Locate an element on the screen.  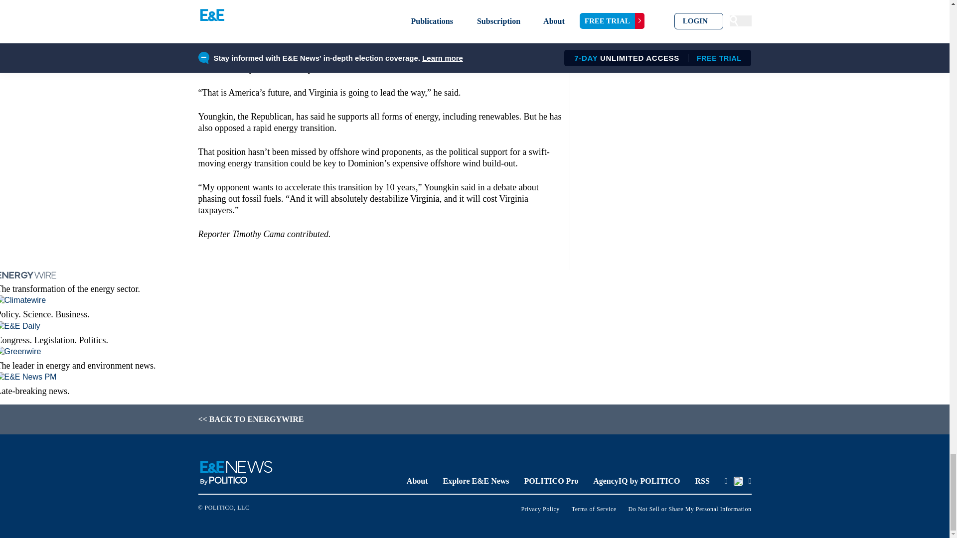
About is located at coordinates (417, 481).